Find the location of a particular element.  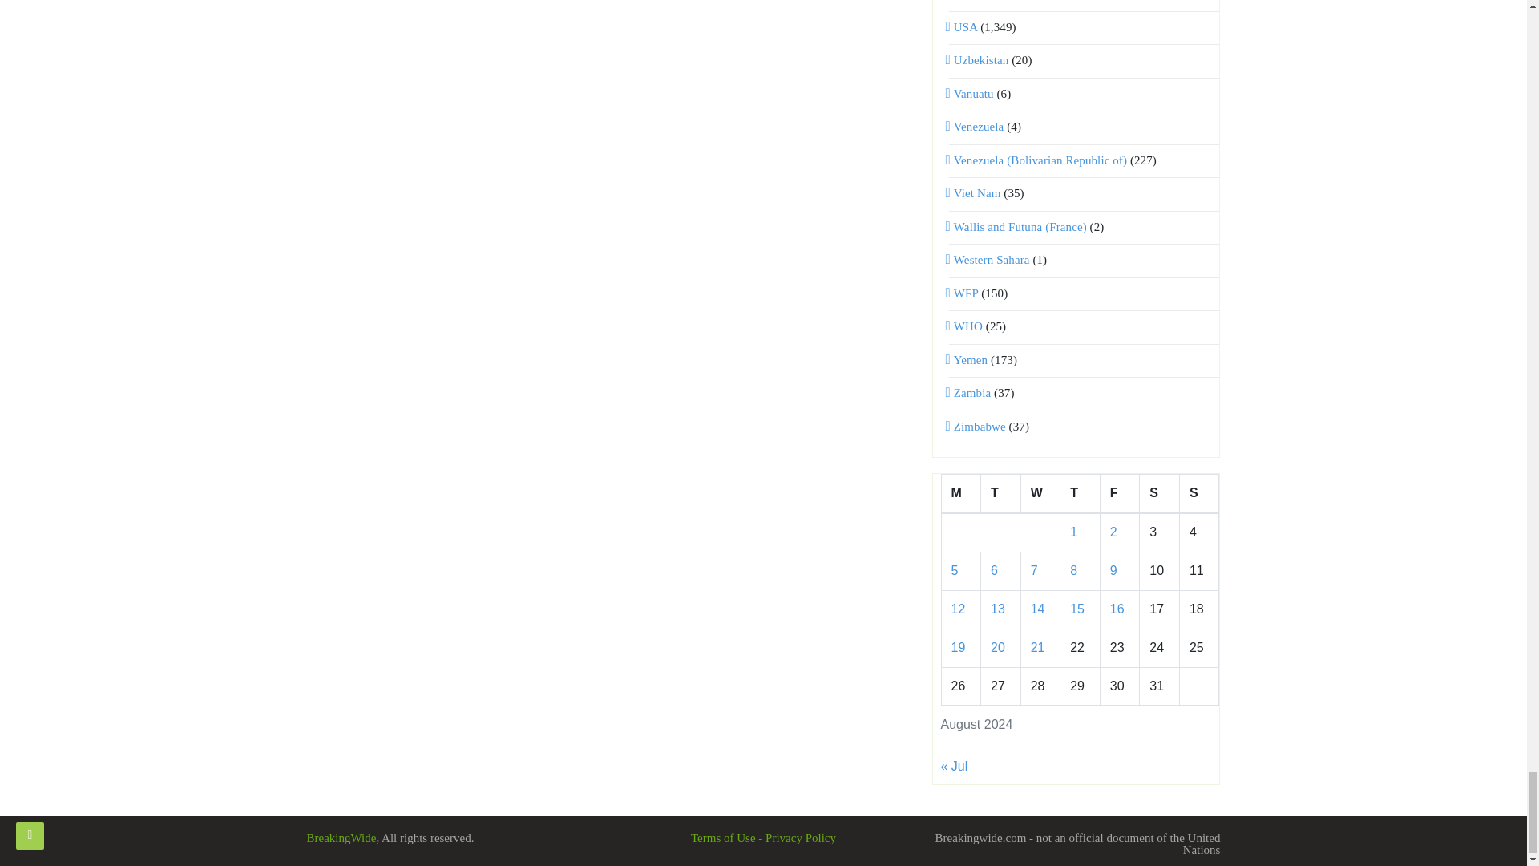

Saturday is located at coordinates (1160, 494).